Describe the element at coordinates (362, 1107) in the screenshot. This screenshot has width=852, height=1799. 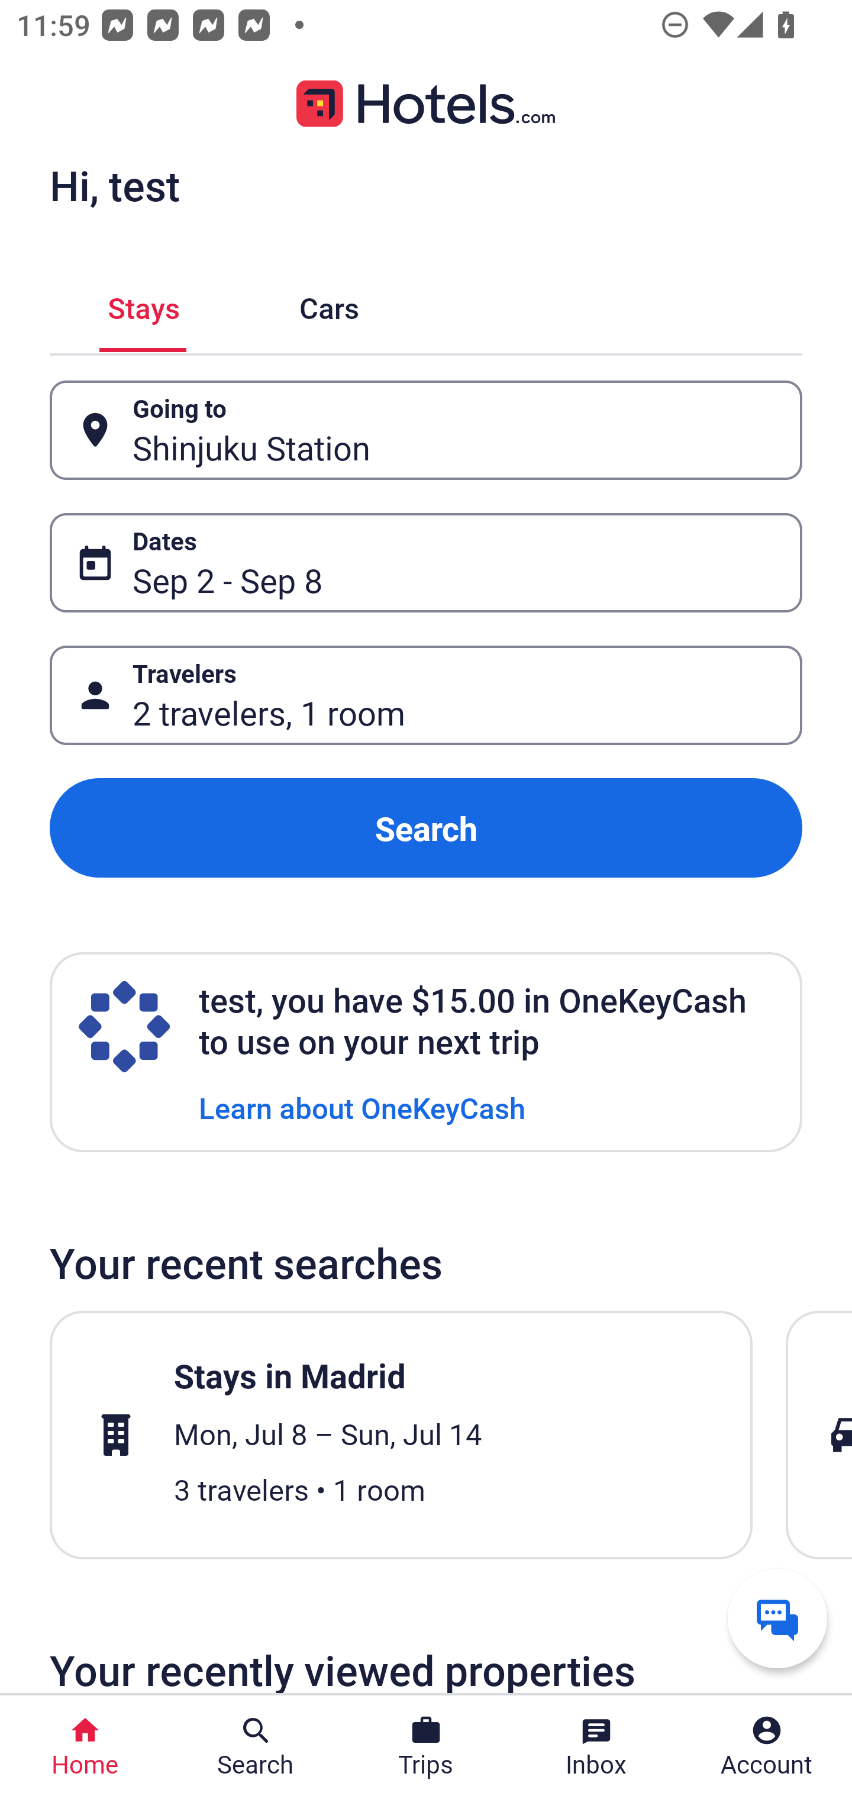
I see `Learn about OneKeyCash Learn about OneKeyCash Link` at that location.